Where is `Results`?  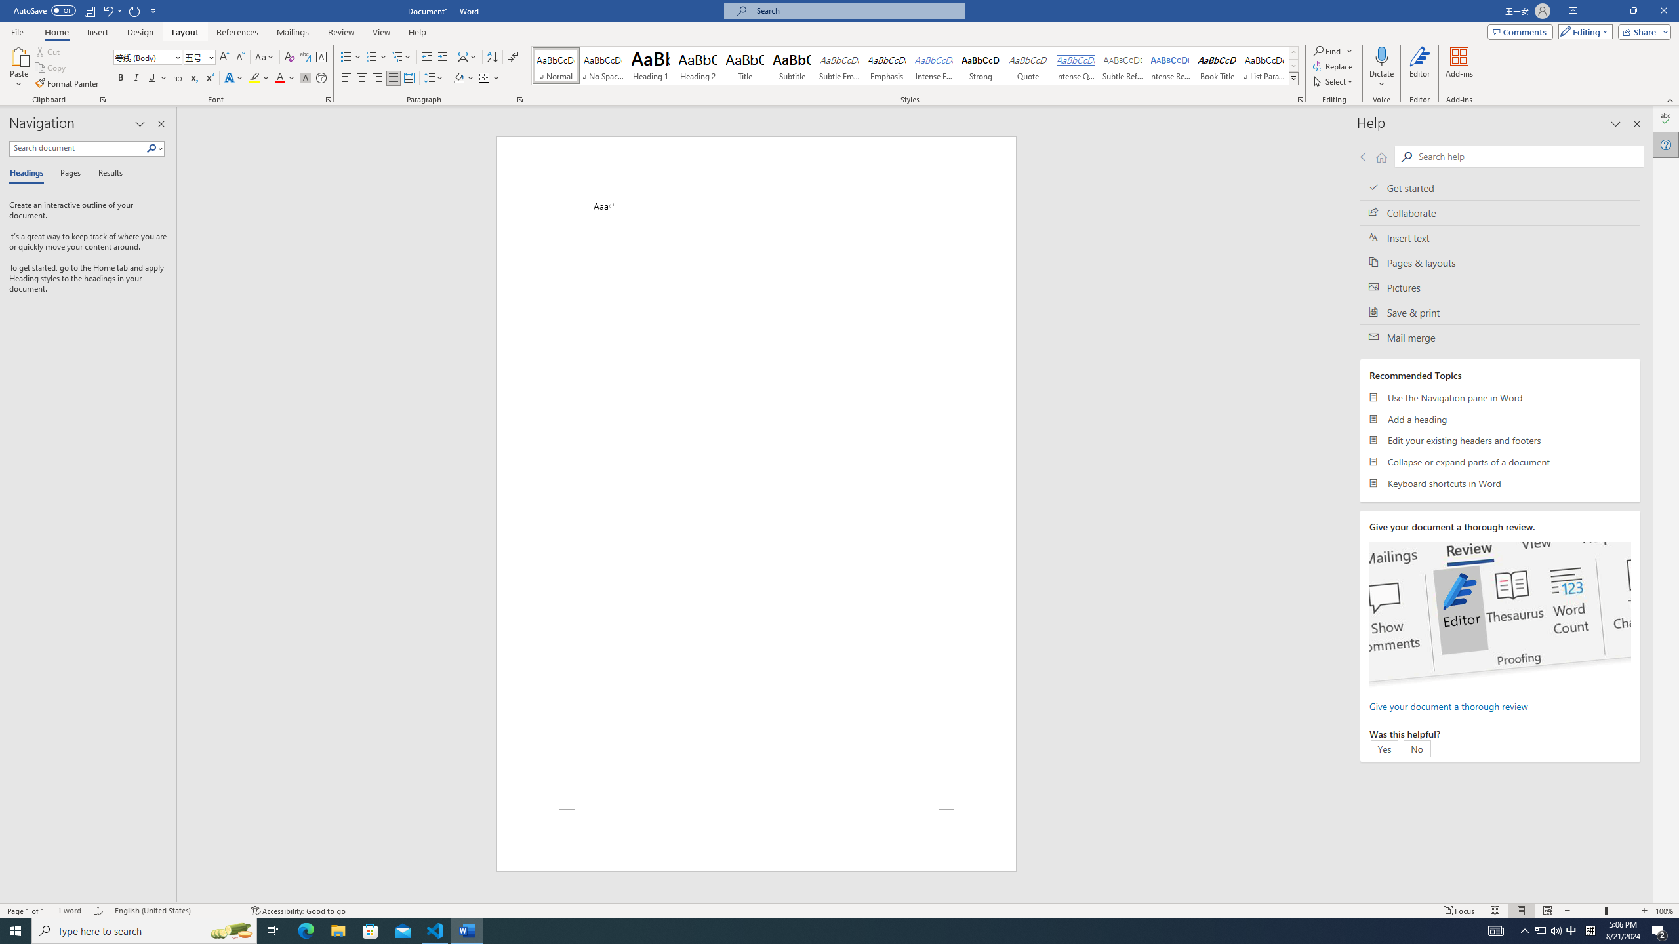
Results is located at coordinates (106, 174).